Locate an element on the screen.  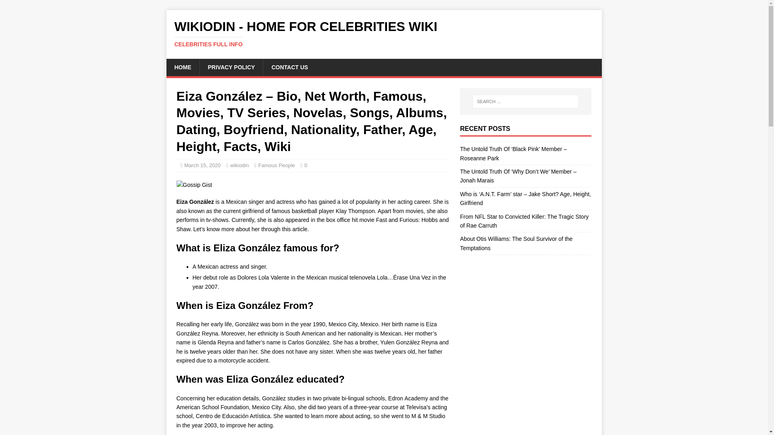
Famous People is located at coordinates (277, 165).